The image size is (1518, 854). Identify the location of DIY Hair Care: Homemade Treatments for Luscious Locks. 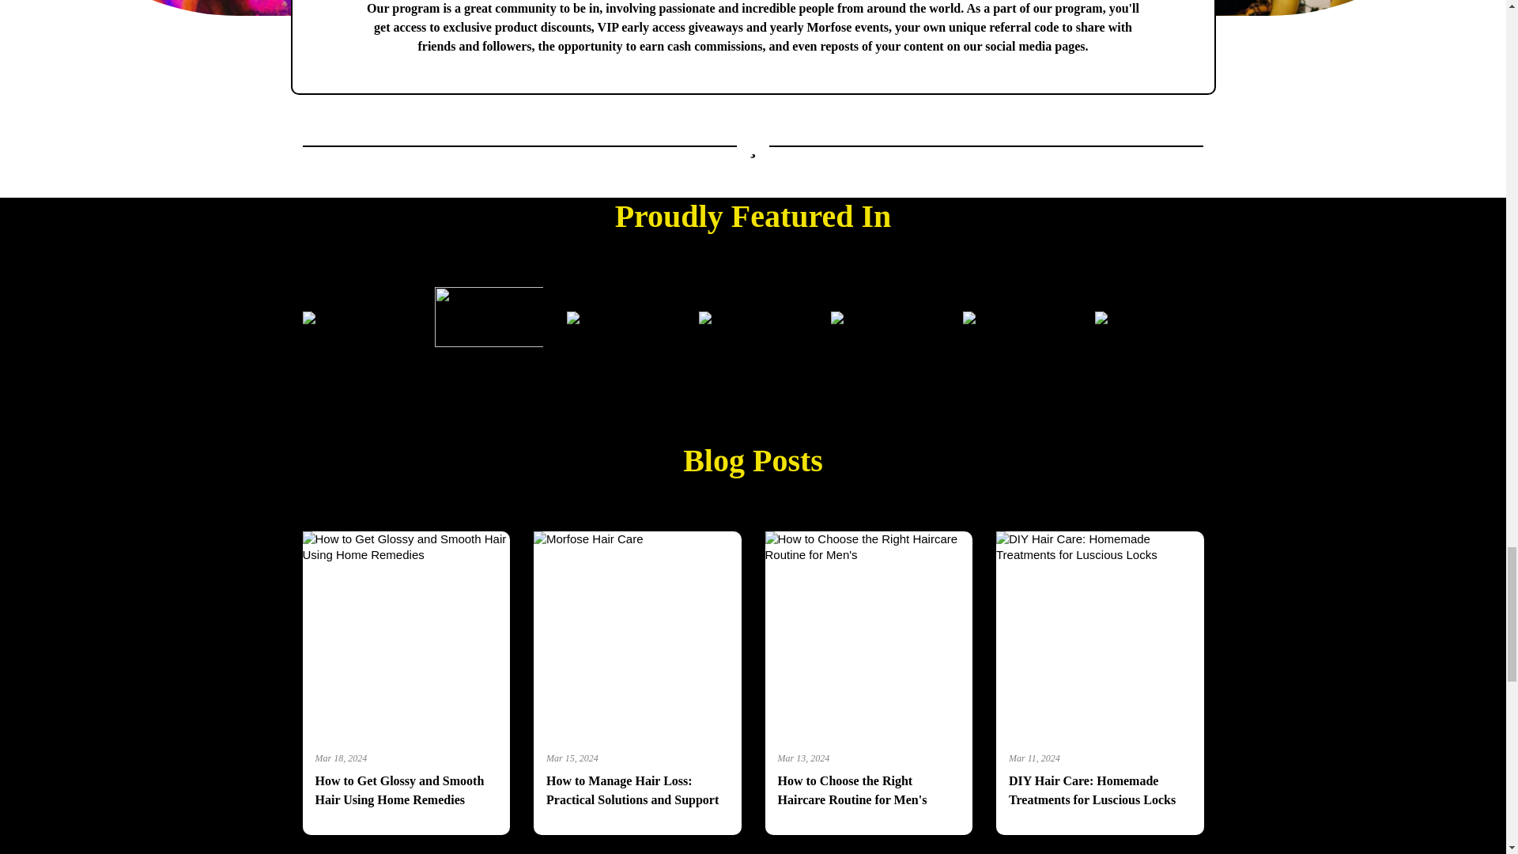
(1101, 791).